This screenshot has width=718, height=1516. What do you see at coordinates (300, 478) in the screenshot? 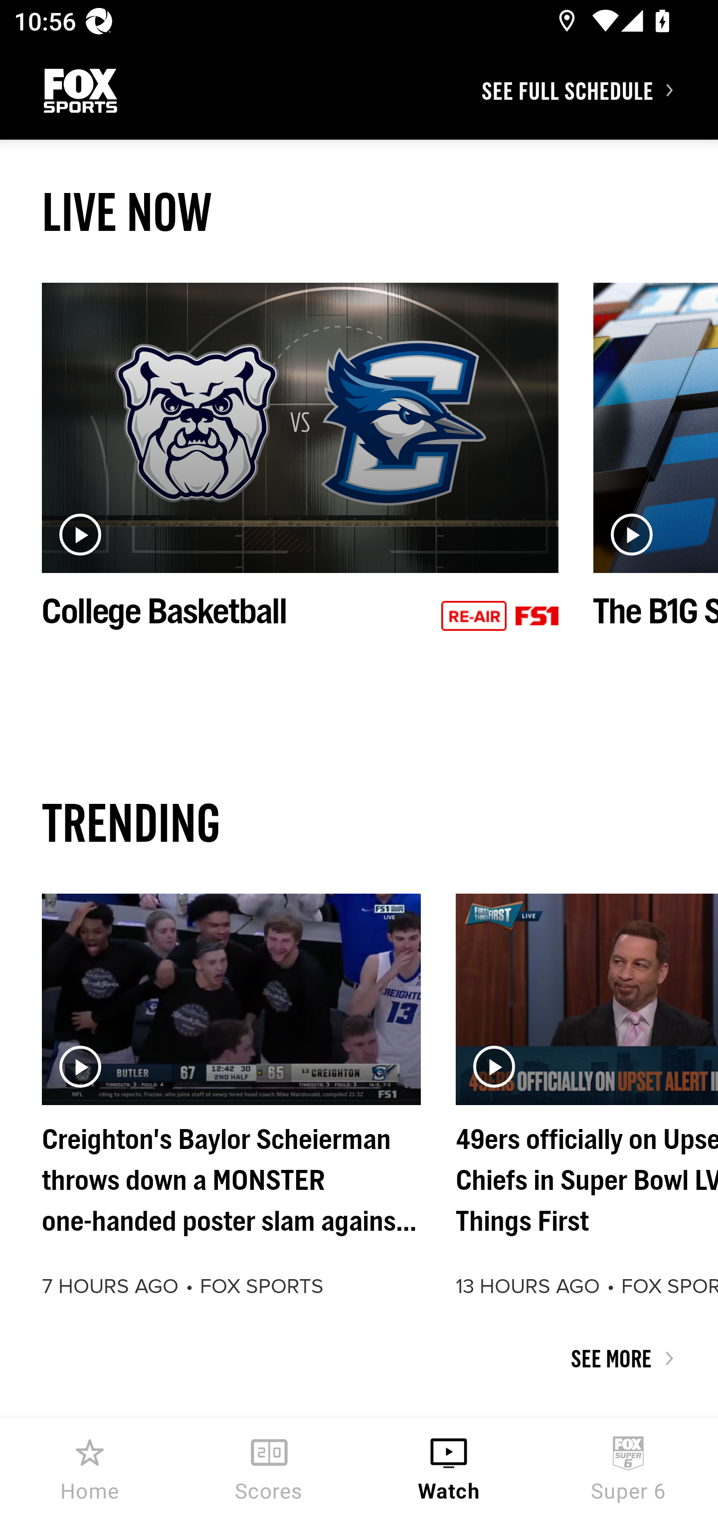
I see `College Basketball` at bounding box center [300, 478].